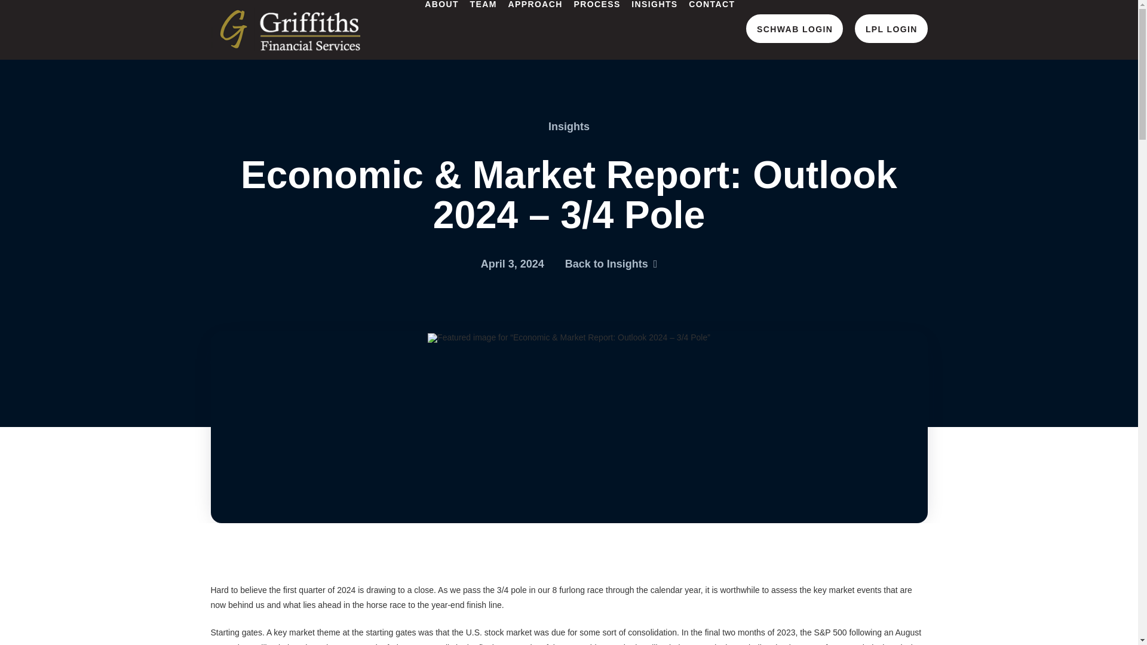  Describe the element at coordinates (711, 30) in the screenshot. I see `CONTACT` at that location.